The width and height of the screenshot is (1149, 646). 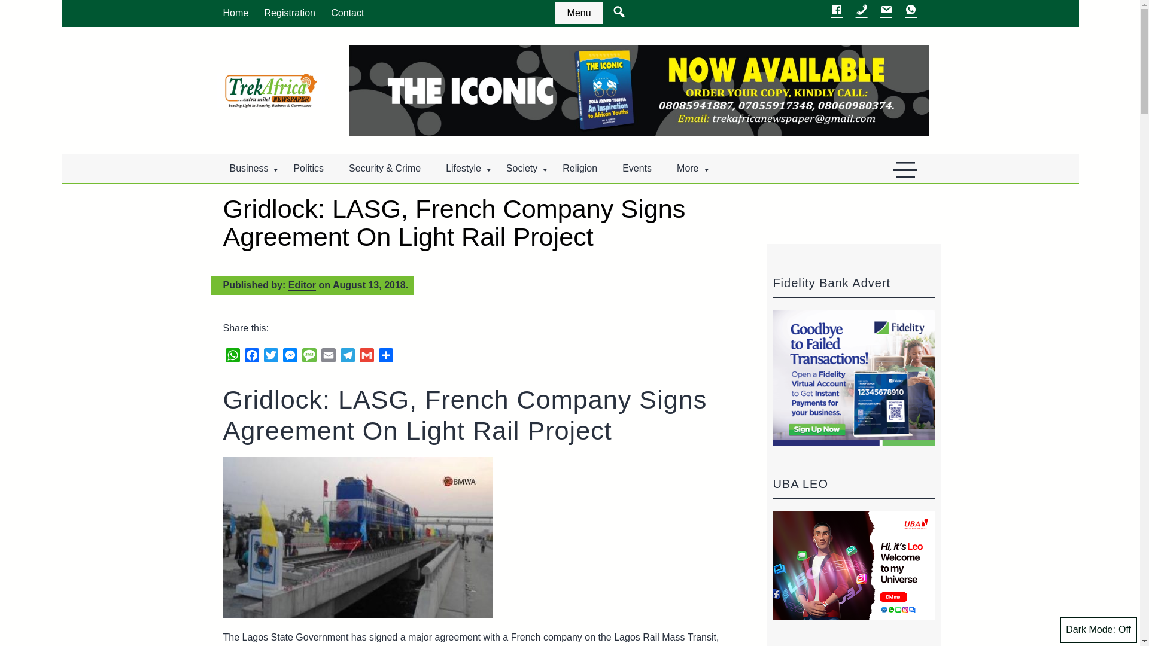 What do you see at coordinates (236, 13) in the screenshot?
I see `Home` at bounding box center [236, 13].